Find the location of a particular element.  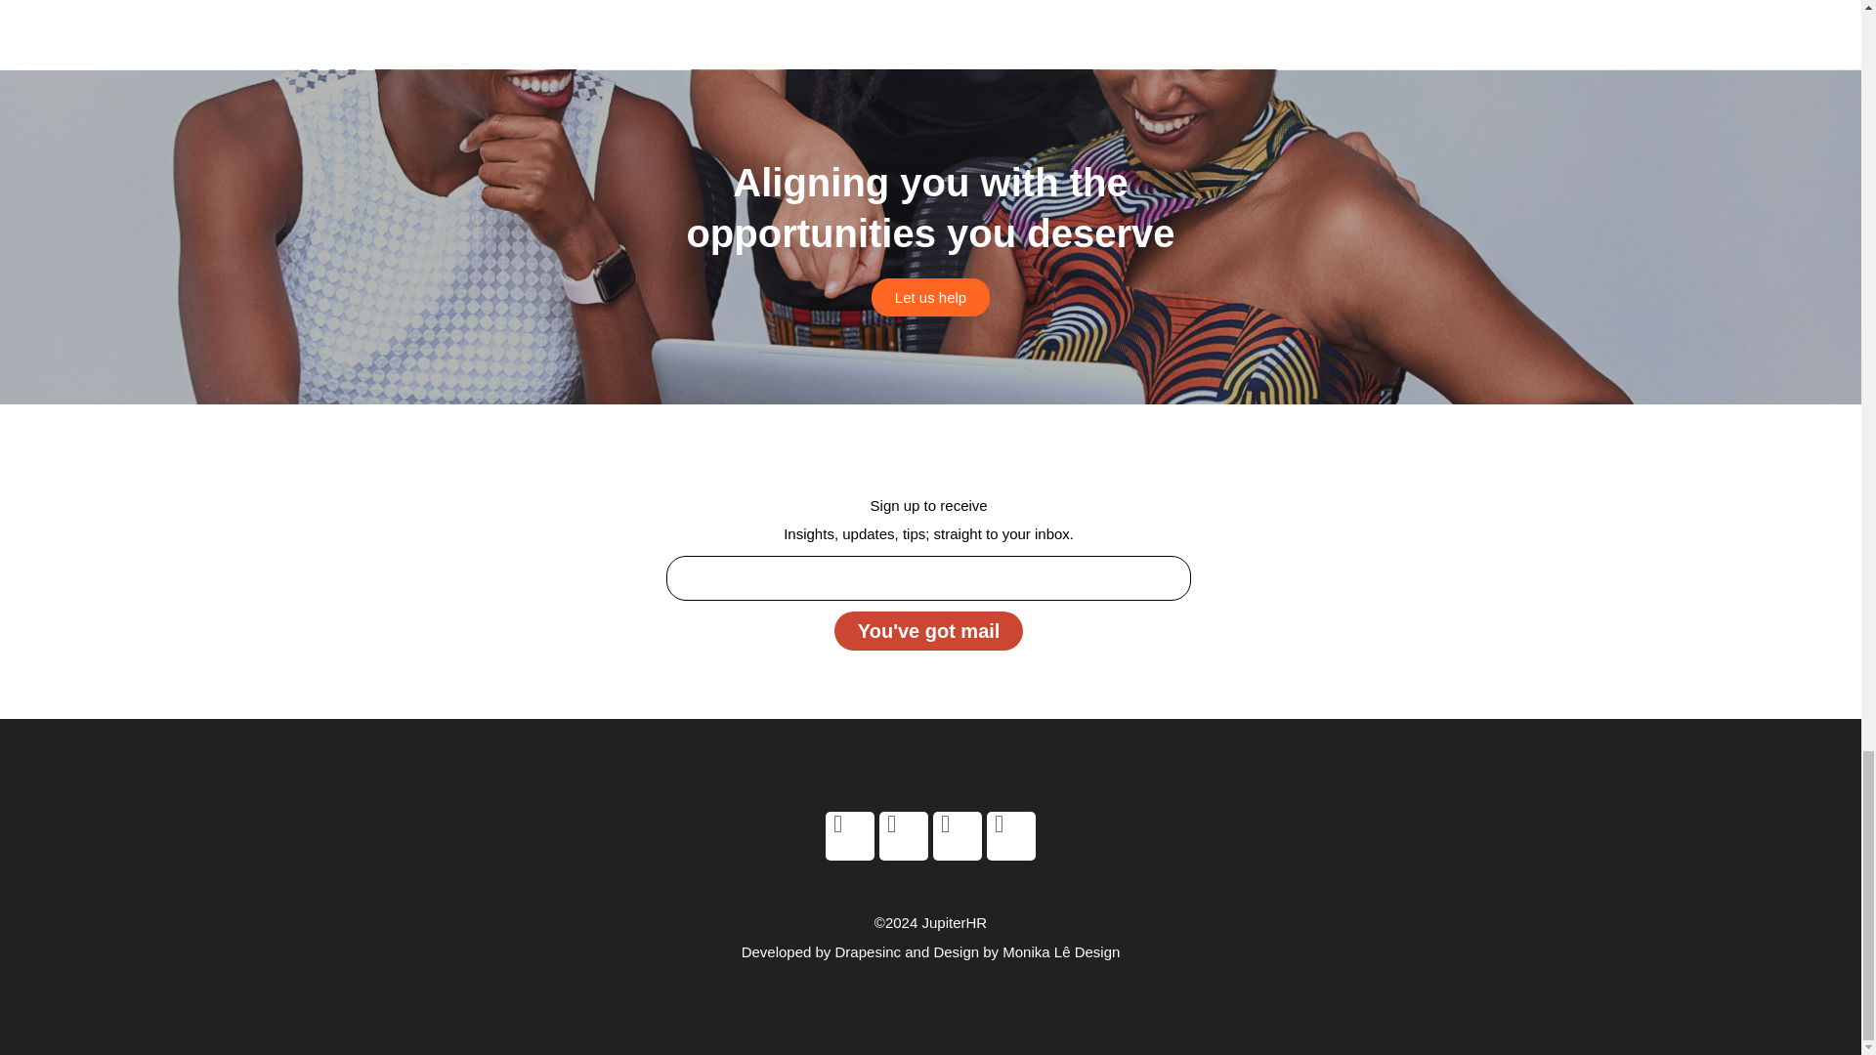

Instagram is located at coordinates (957, 836).